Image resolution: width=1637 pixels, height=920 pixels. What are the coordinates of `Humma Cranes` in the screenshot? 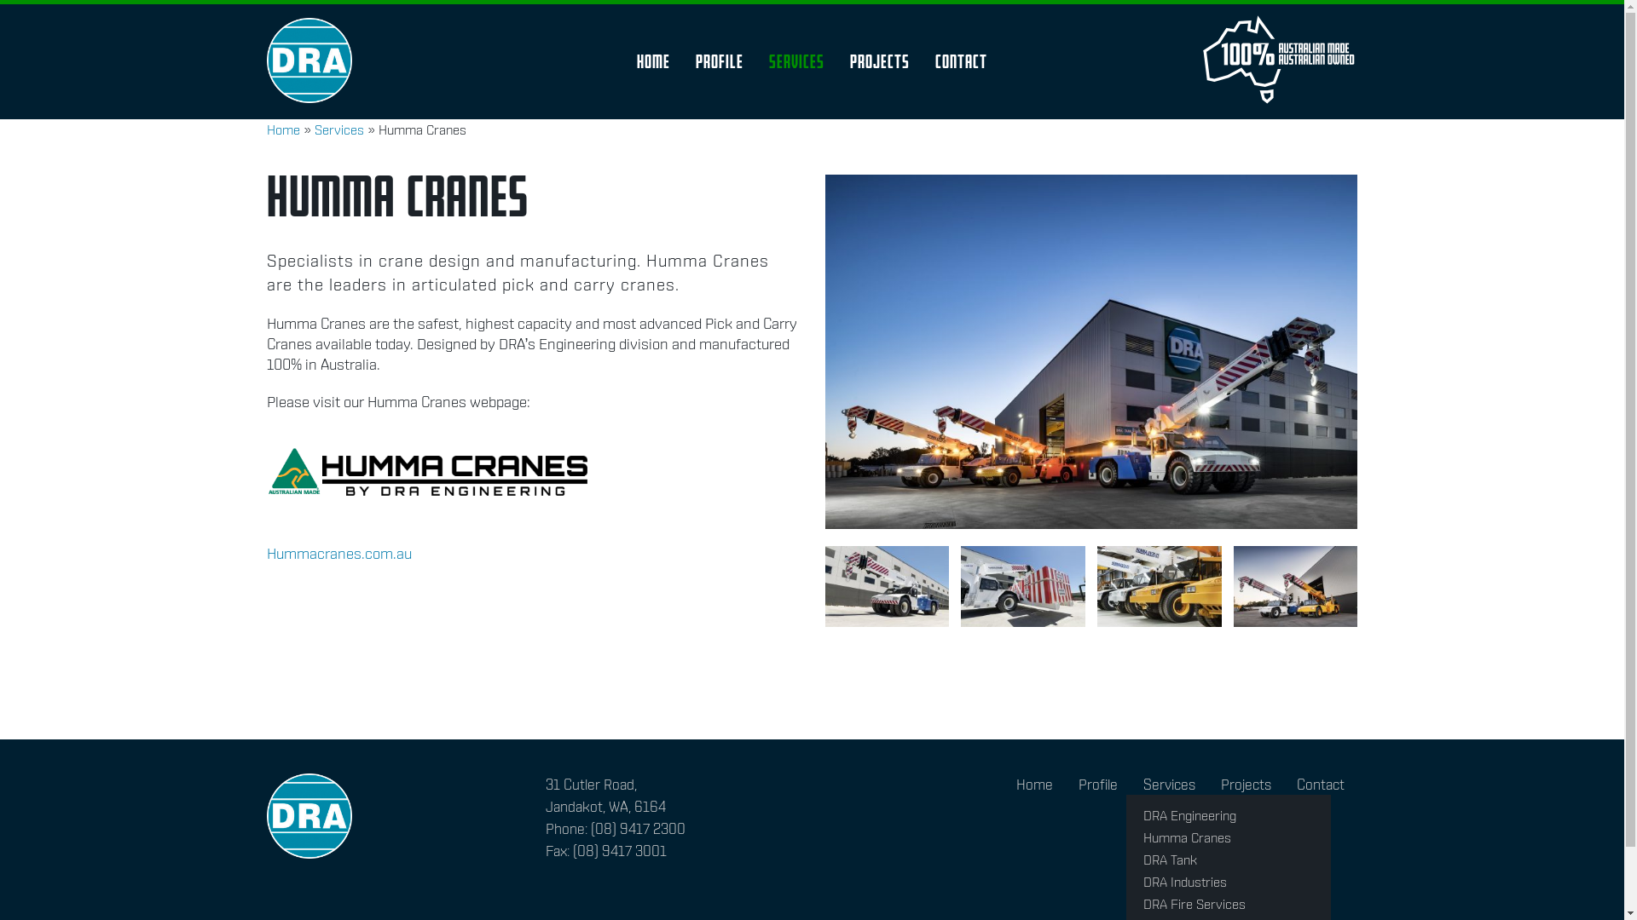 It's located at (1229, 838).